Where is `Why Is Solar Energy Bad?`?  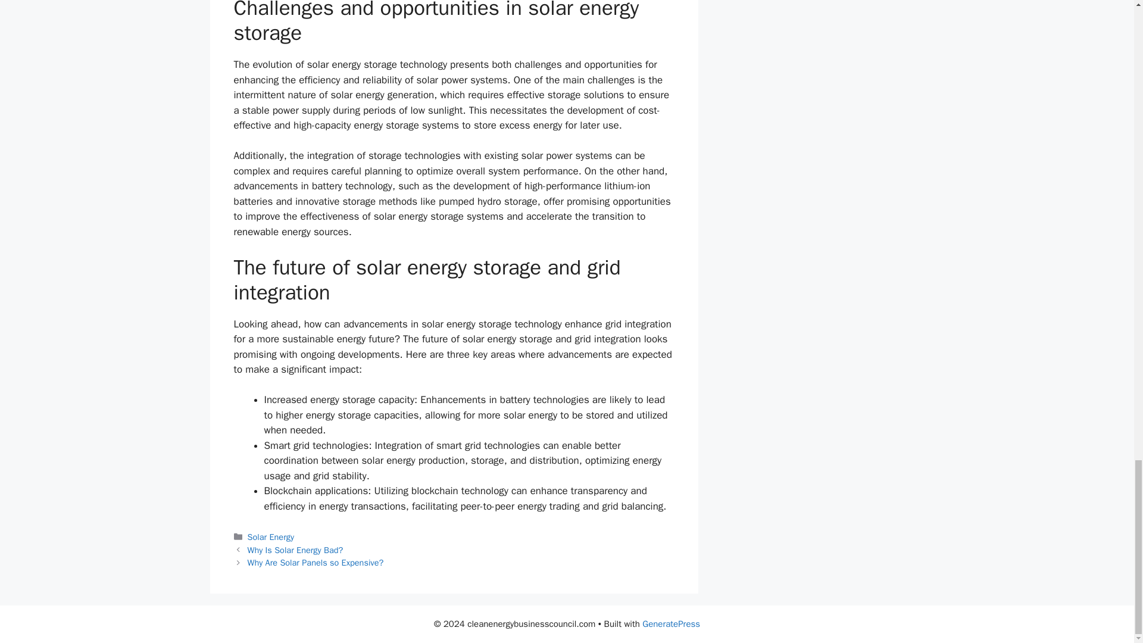 Why Is Solar Energy Bad? is located at coordinates (295, 550).